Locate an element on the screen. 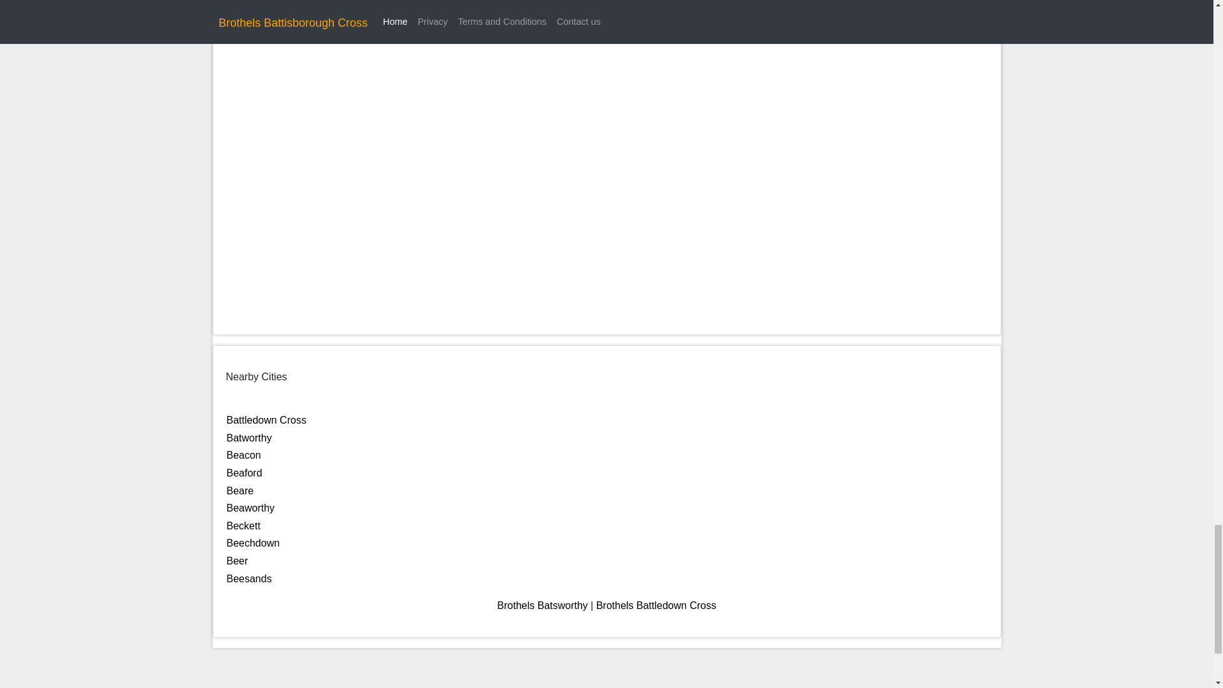 This screenshot has width=1223, height=688. Beer is located at coordinates (237, 561).